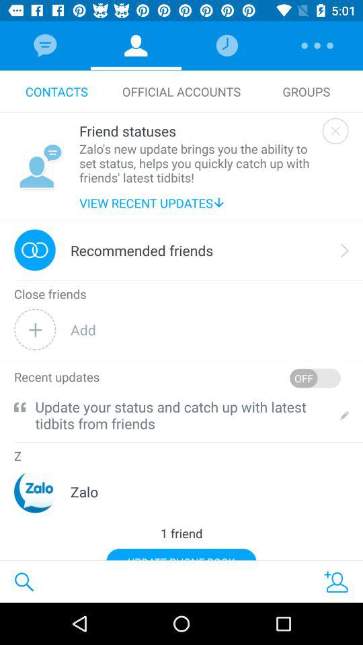 The width and height of the screenshot is (363, 645). What do you see at coordinates (182, 220) in the screenshot?
I see `choose the icon below the view recent updates` at bounding box center [182, 220].